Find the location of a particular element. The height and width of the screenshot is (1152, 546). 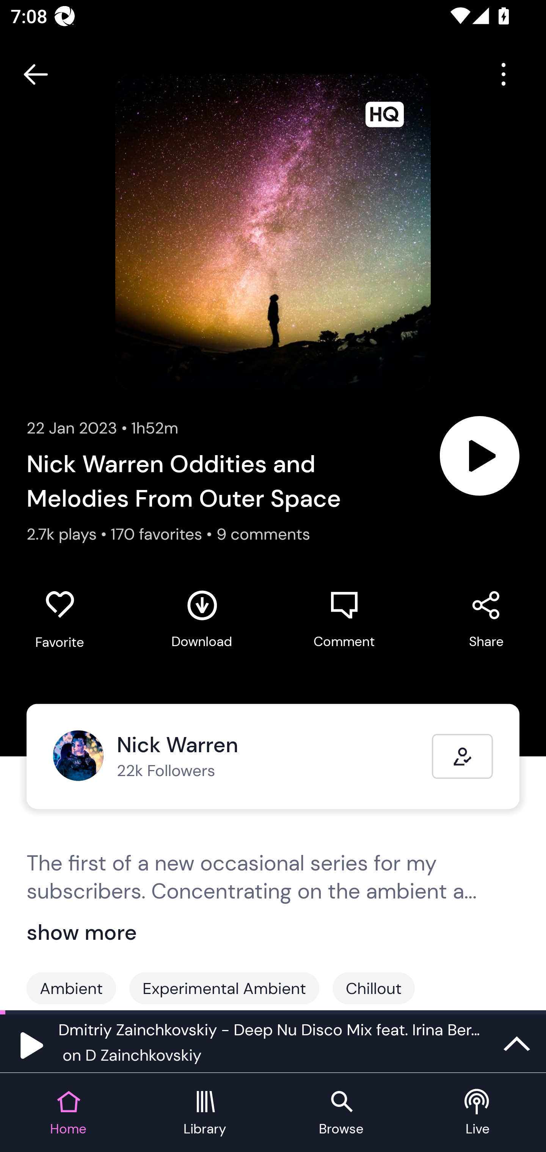

Browse tab Browse is located at coordinates (341, 1113).